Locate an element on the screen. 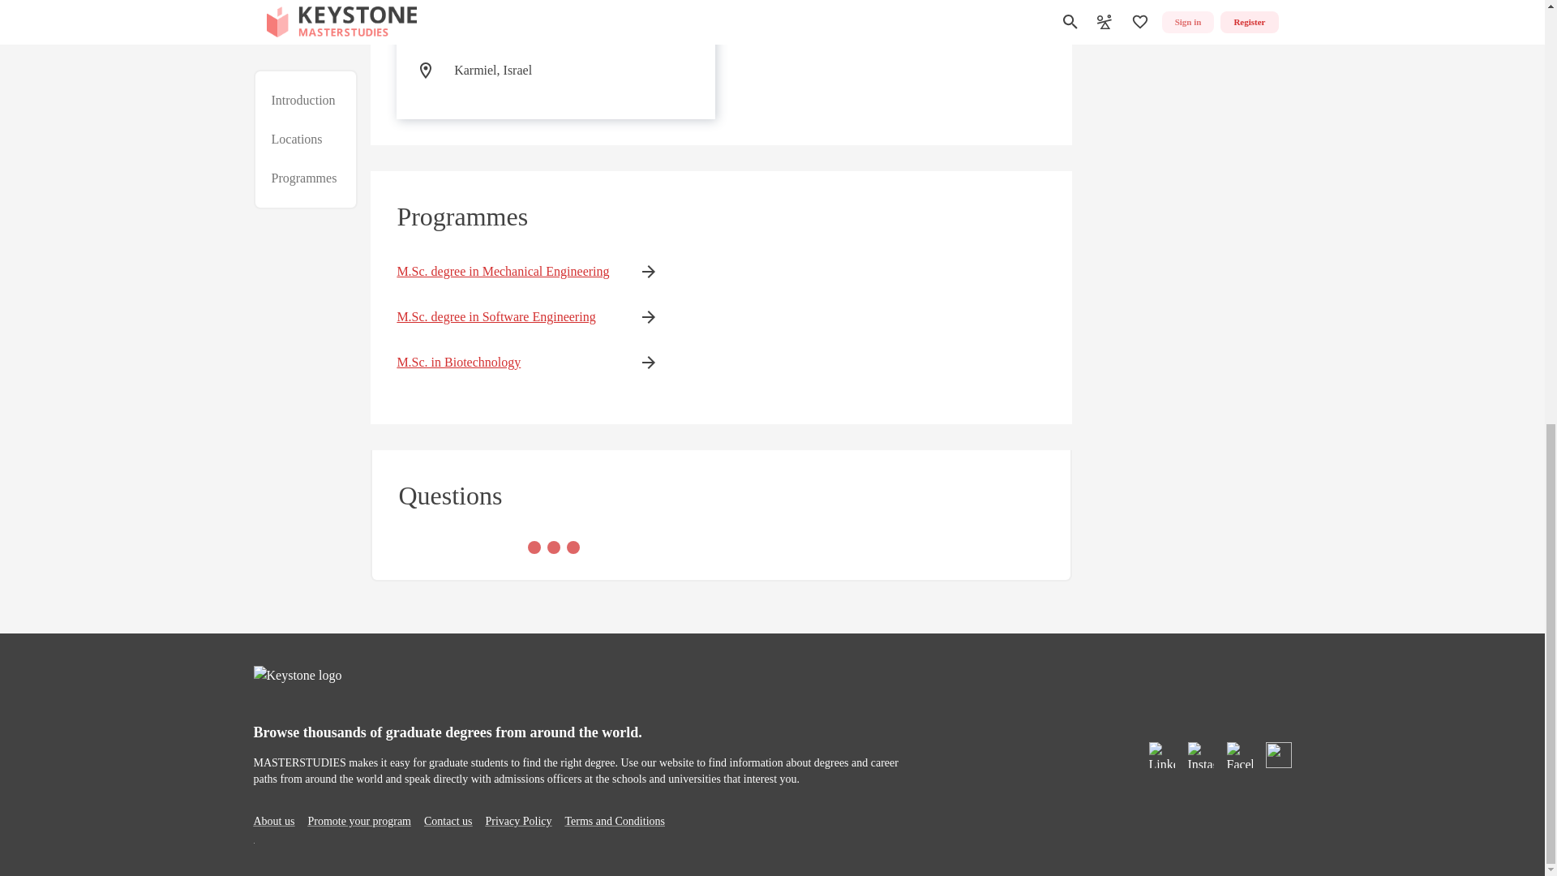 Image resolution: width=1557 pixels, height=876 pixels. Terms and Conditions is located at coordinates (615, 821).